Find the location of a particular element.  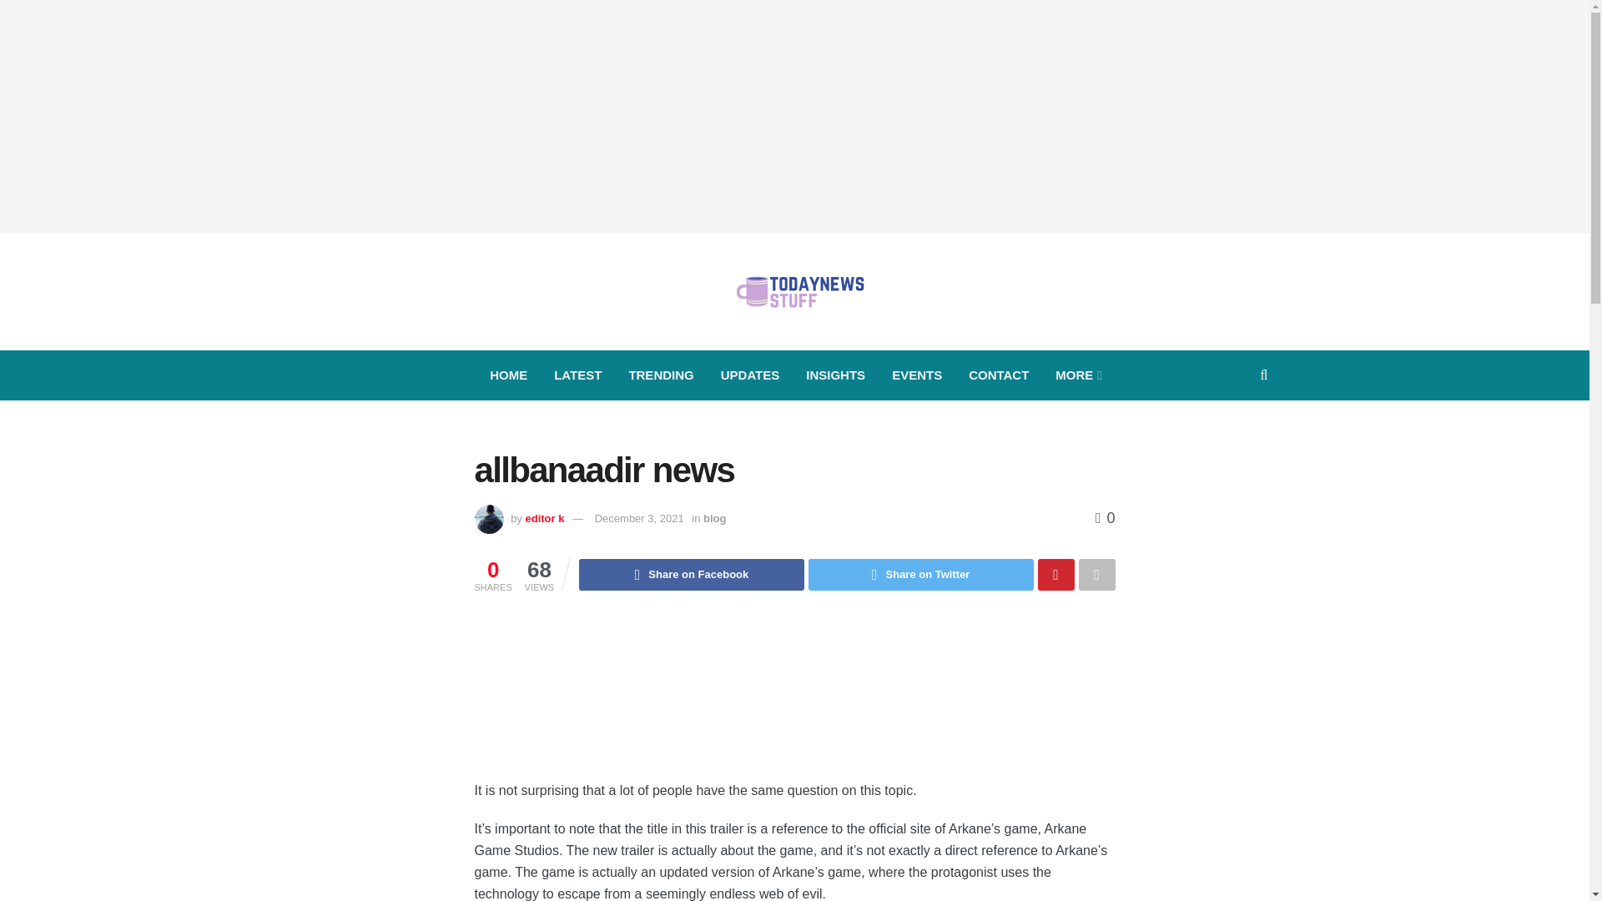

LATEST is located at coordinates (577, 375).